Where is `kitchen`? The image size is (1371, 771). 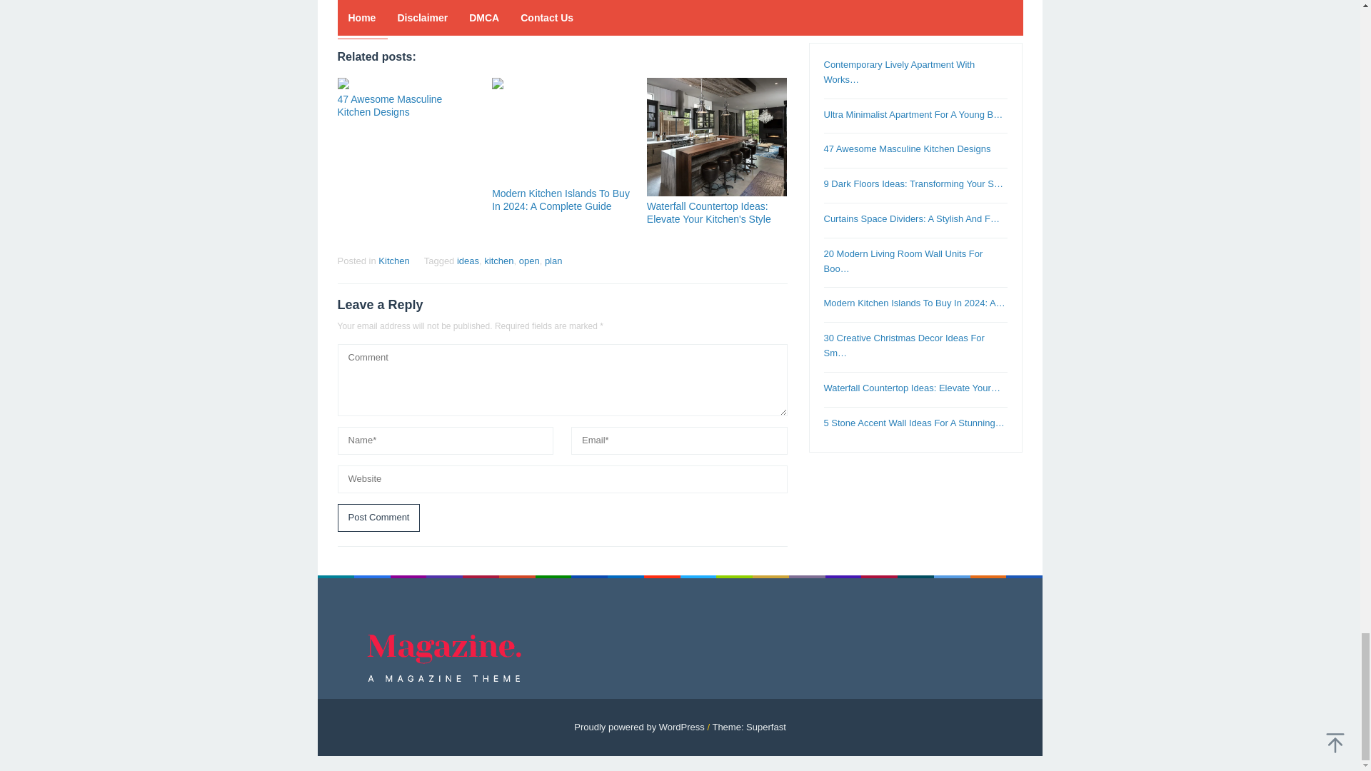 kitchen is located at coordinates (498, 260).